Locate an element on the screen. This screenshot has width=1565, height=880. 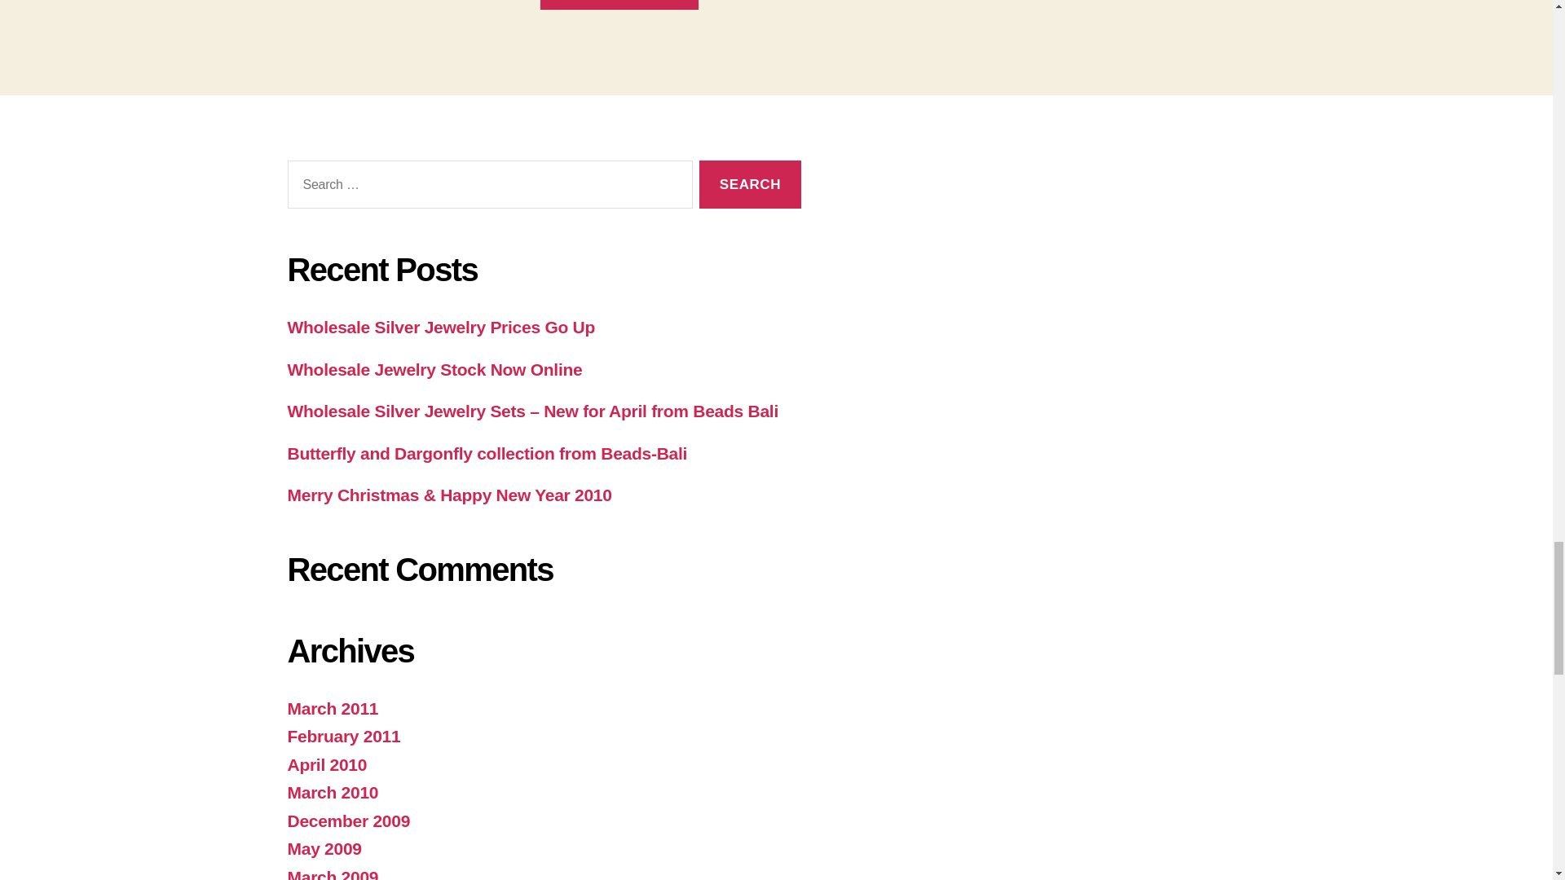
March 2011 is located at coordinates (333, 708).